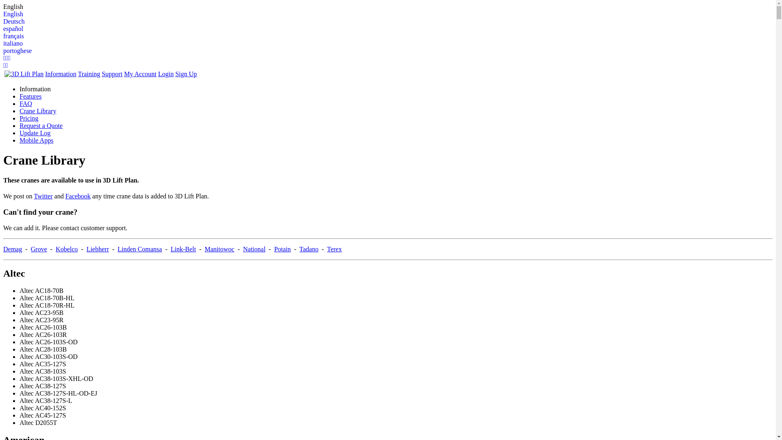 The height and width of the screenshot is (440, 782). Describe the element at coordinates (186, 74) in the screenshot. I see `Sign Up` at that location.